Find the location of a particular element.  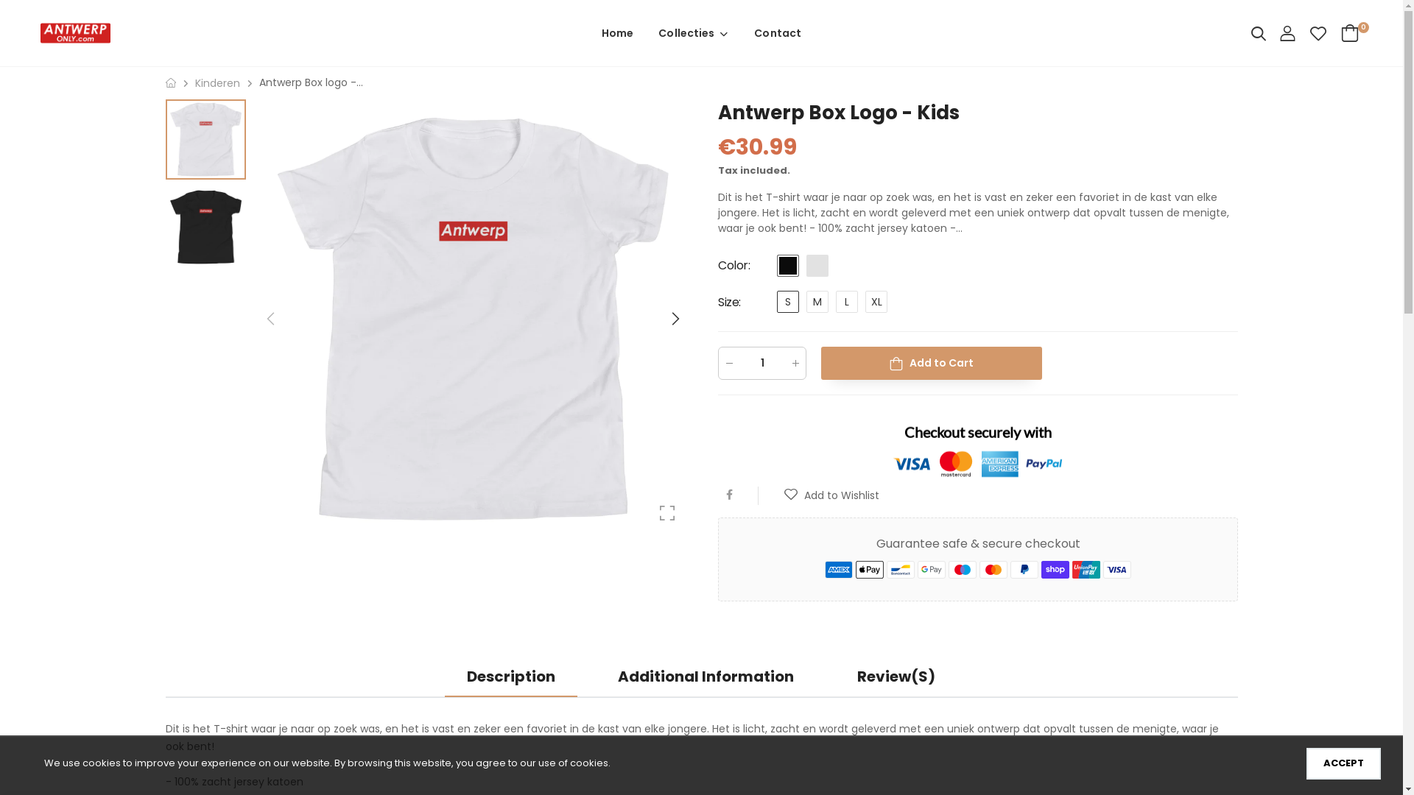

Home is located at coordinates (170, 82).